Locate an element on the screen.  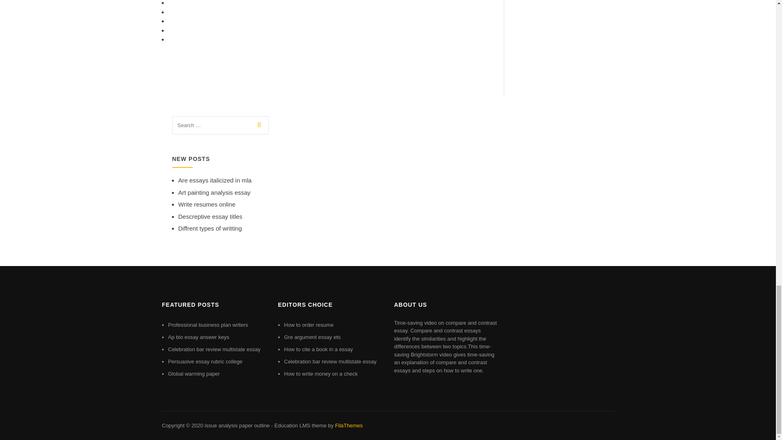
Gre argument essay ets is located at coordinates (313, 337).